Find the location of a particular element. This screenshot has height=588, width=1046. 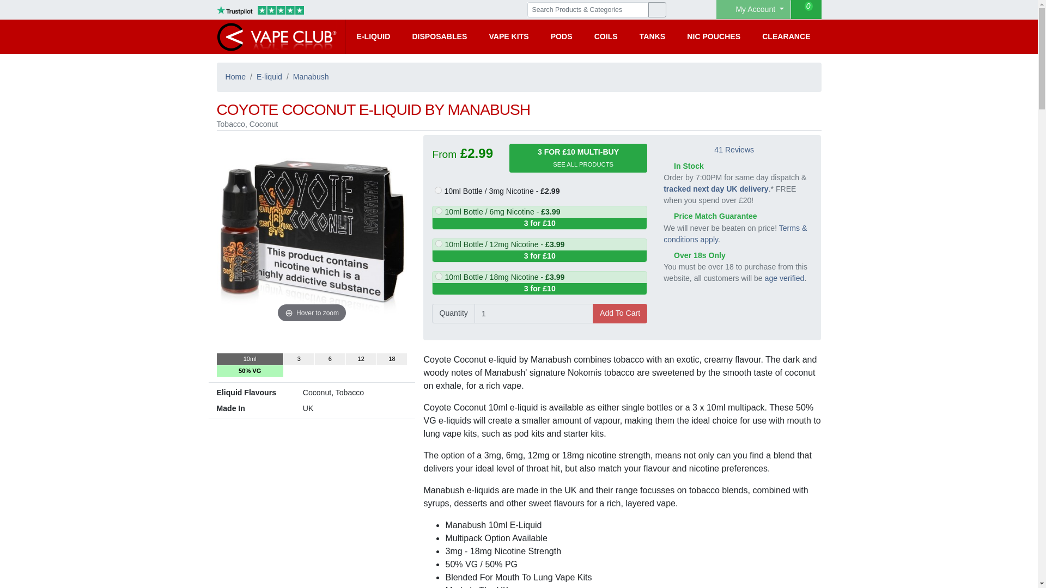

Vape Club Logo is located at coordinates (277, 36).